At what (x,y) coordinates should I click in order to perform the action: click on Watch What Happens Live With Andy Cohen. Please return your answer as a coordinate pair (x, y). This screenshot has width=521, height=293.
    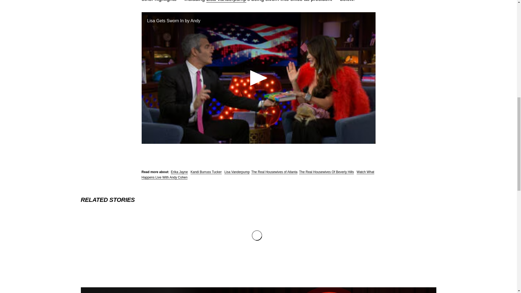
    Looking at the image, I should click on (258, 175).